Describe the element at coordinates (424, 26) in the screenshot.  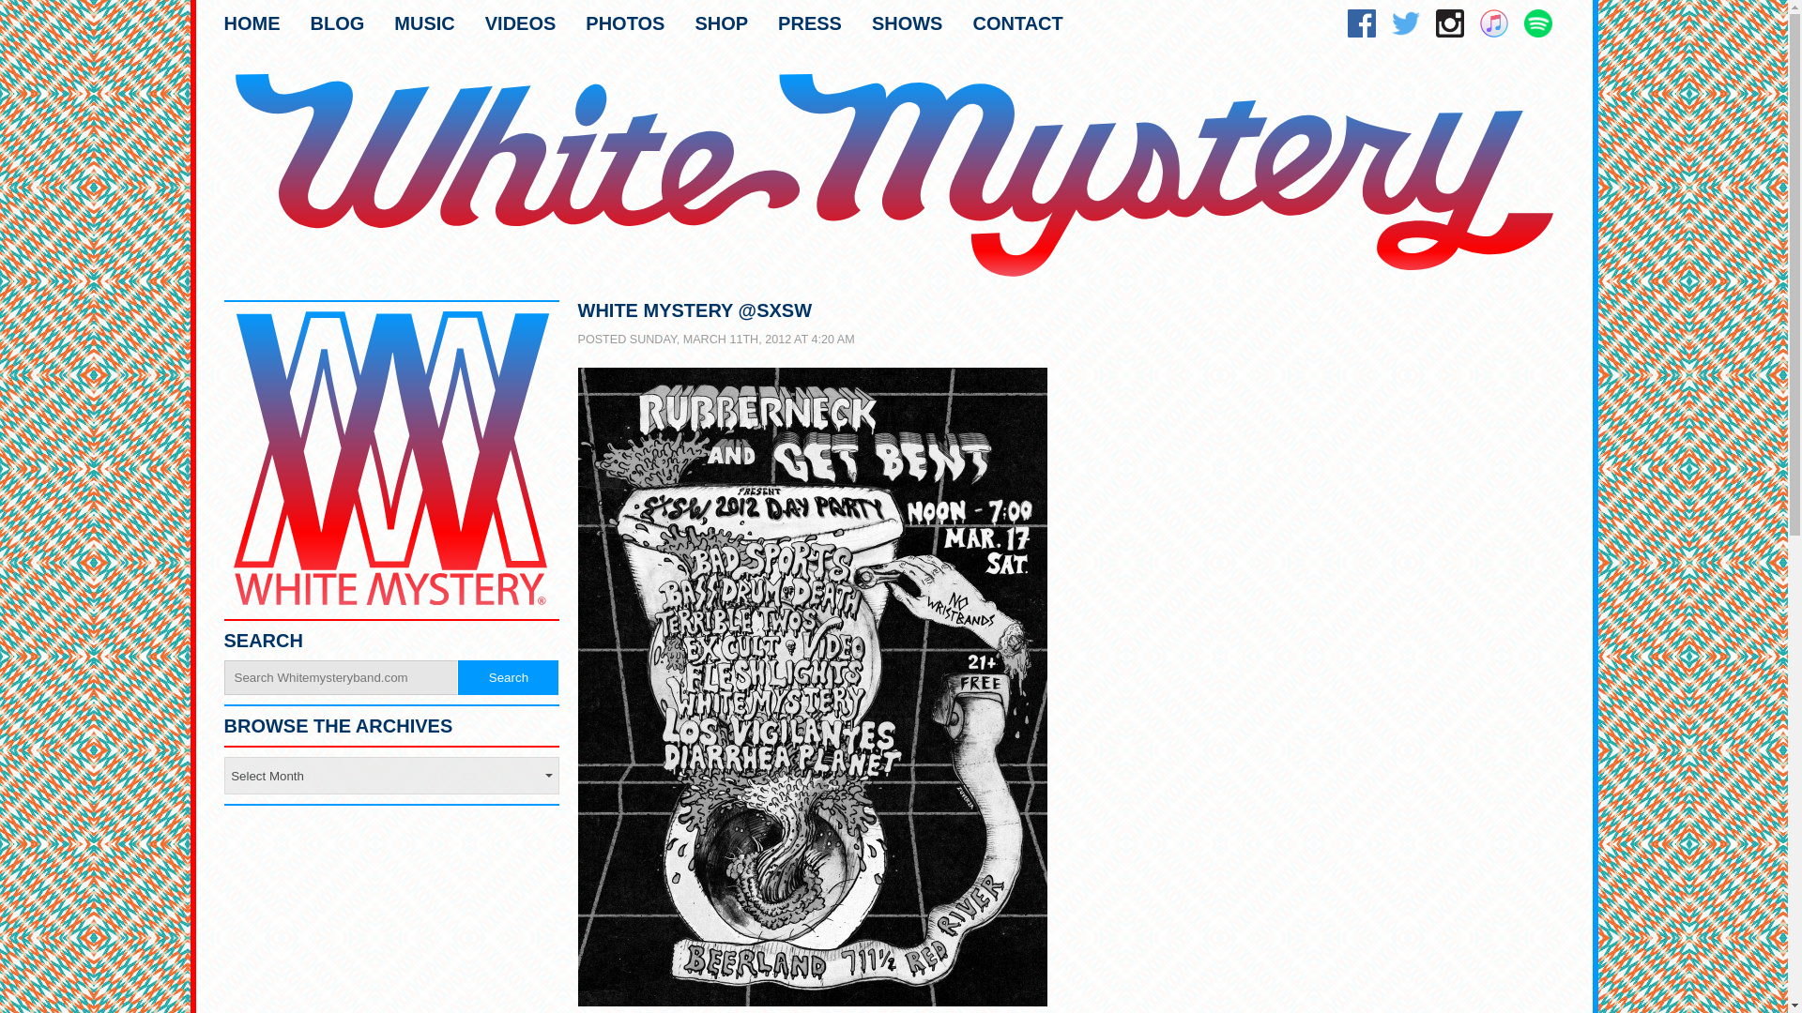
I see `MUSIC` at that location.